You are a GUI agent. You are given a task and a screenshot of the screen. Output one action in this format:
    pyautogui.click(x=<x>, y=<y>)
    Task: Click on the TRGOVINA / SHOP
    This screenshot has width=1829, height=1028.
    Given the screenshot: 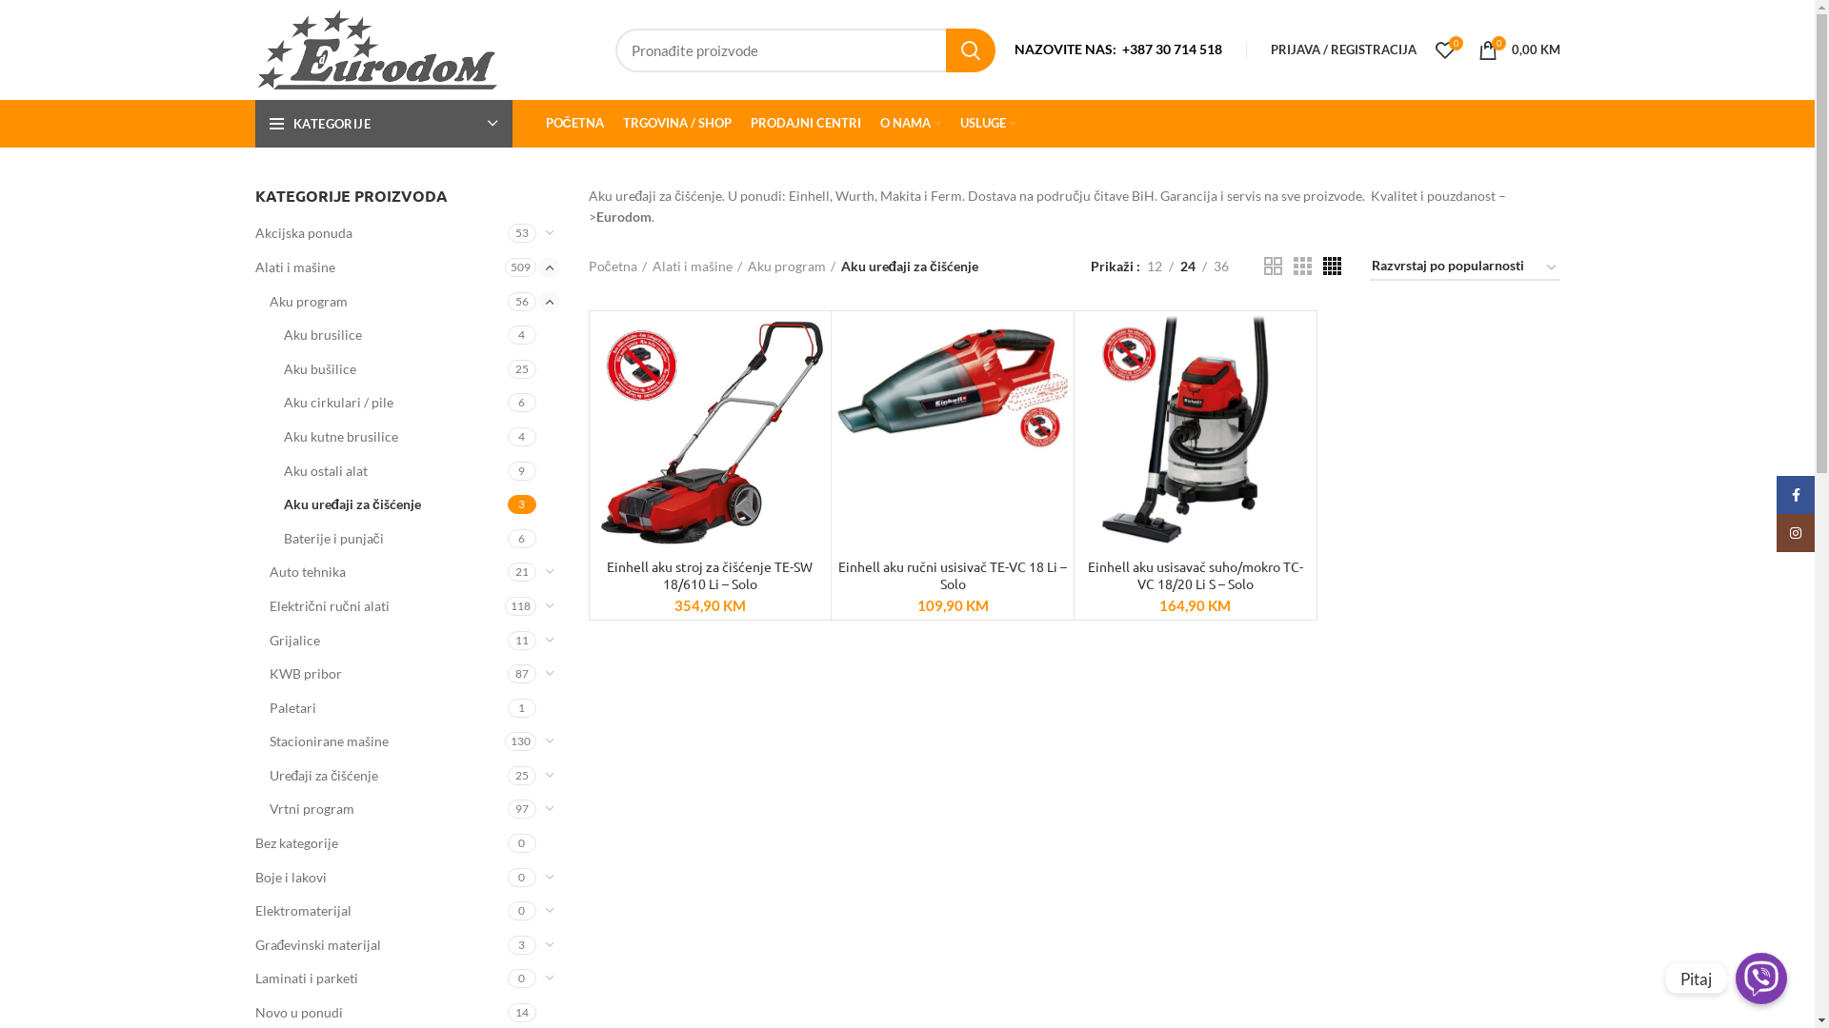 What is the action you would take?
    pyautogui.click(x=677, y=124)
    